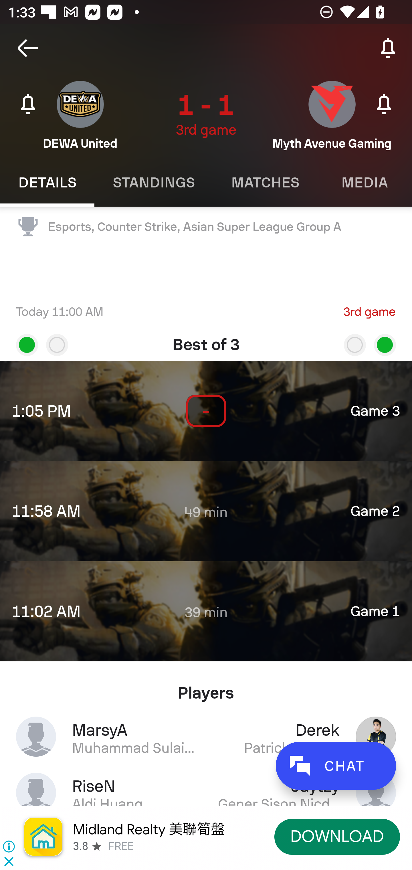 This screenshot has height=870, width=412. Describe the element at coordinates (206, 411) in the screenshot. I see `1:05 PM - Game 3` at that location.